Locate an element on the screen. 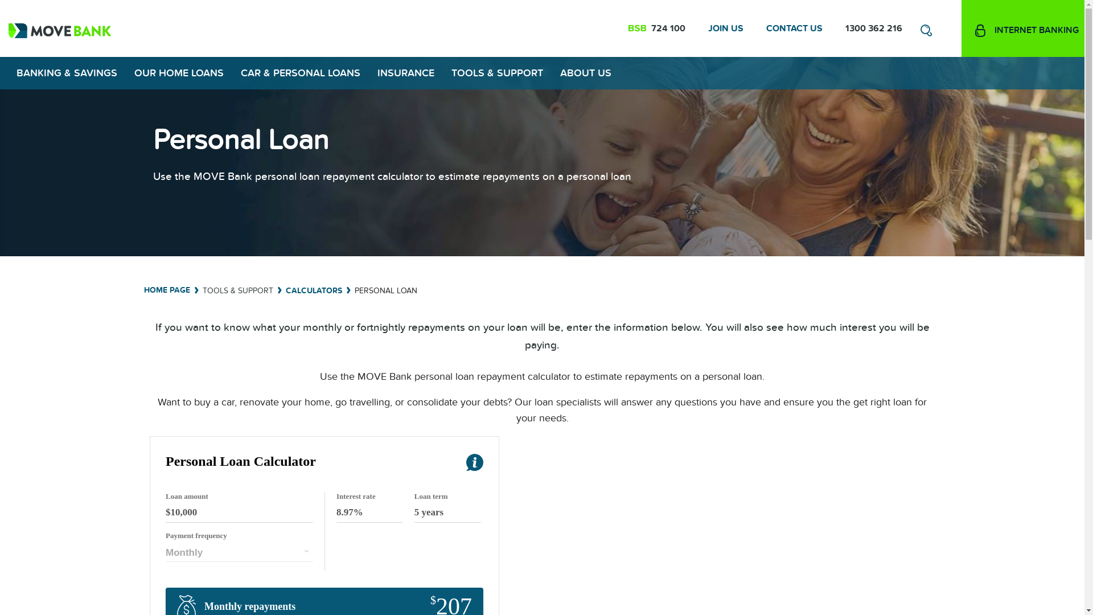  ABOUT US is located at coordinates (585, 73).